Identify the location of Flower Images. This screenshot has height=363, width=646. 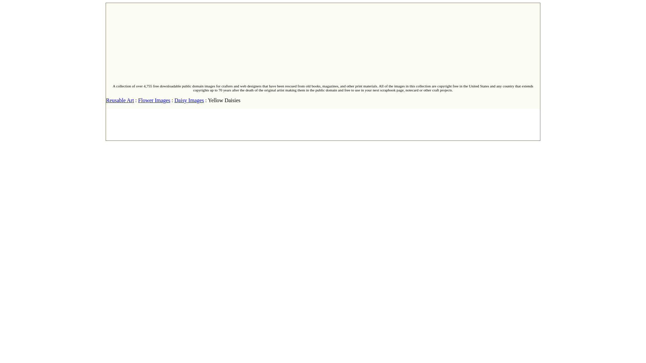
(154, 100).